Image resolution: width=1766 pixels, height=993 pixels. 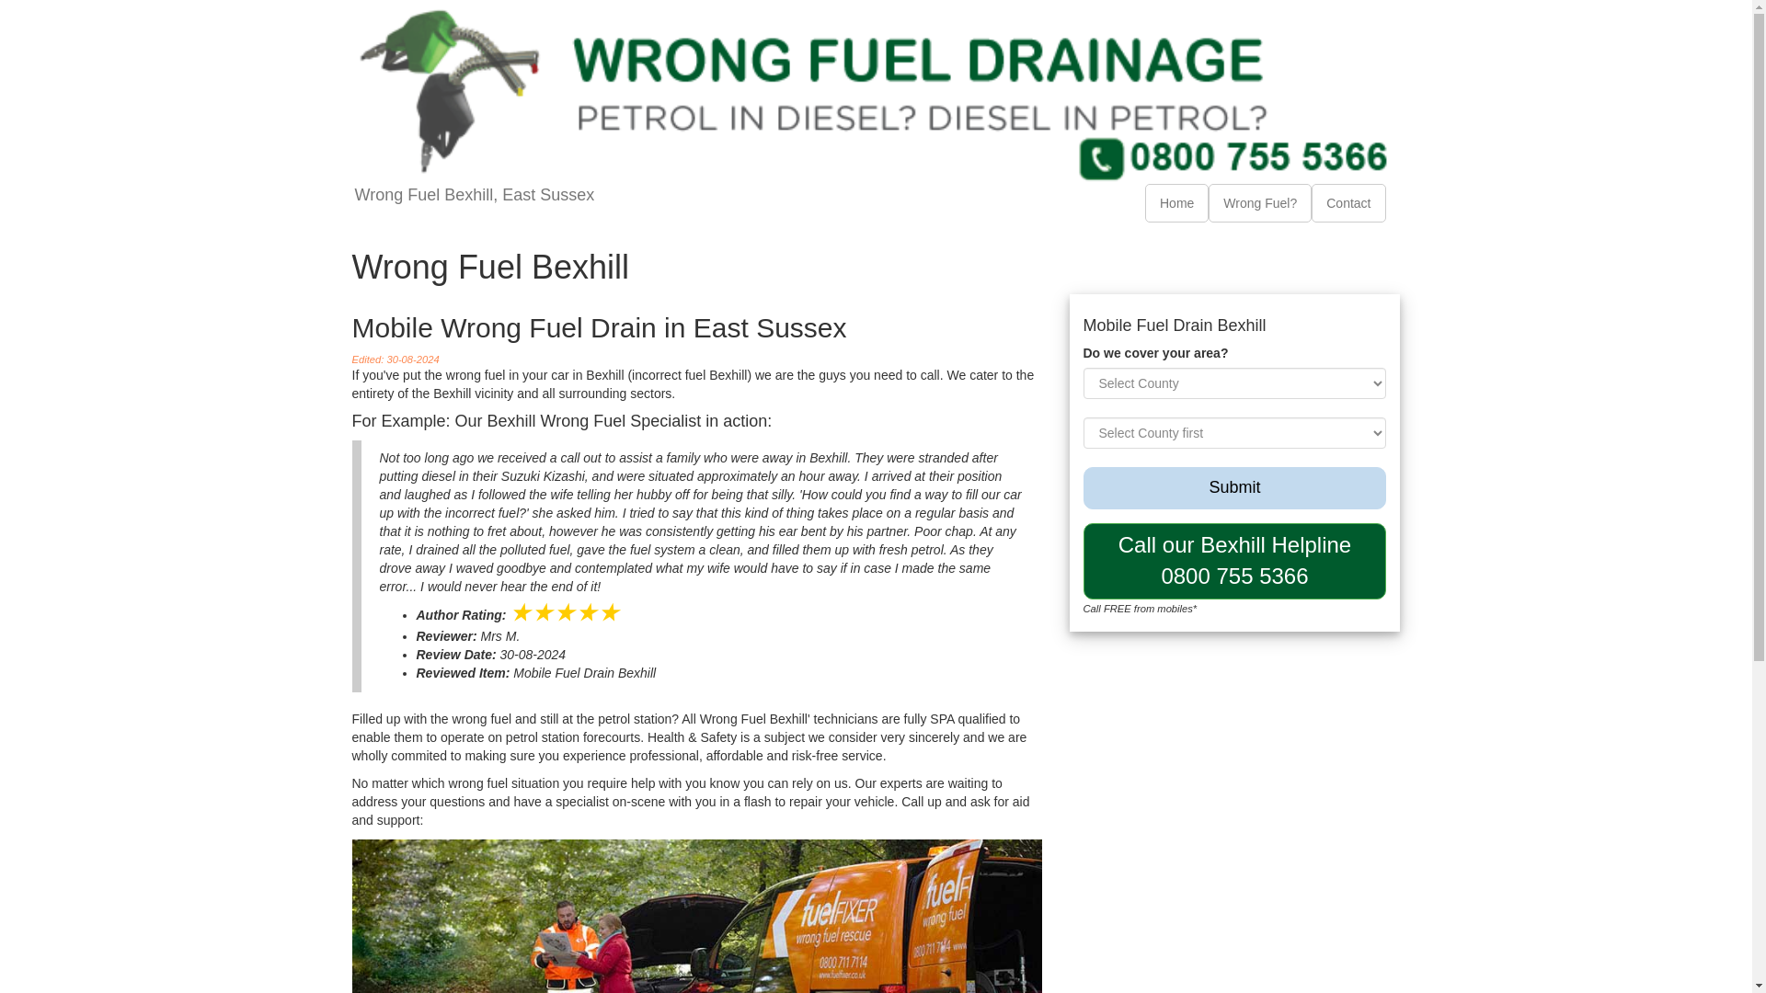 I want to click on Contact, so click(x=1348, y=202).